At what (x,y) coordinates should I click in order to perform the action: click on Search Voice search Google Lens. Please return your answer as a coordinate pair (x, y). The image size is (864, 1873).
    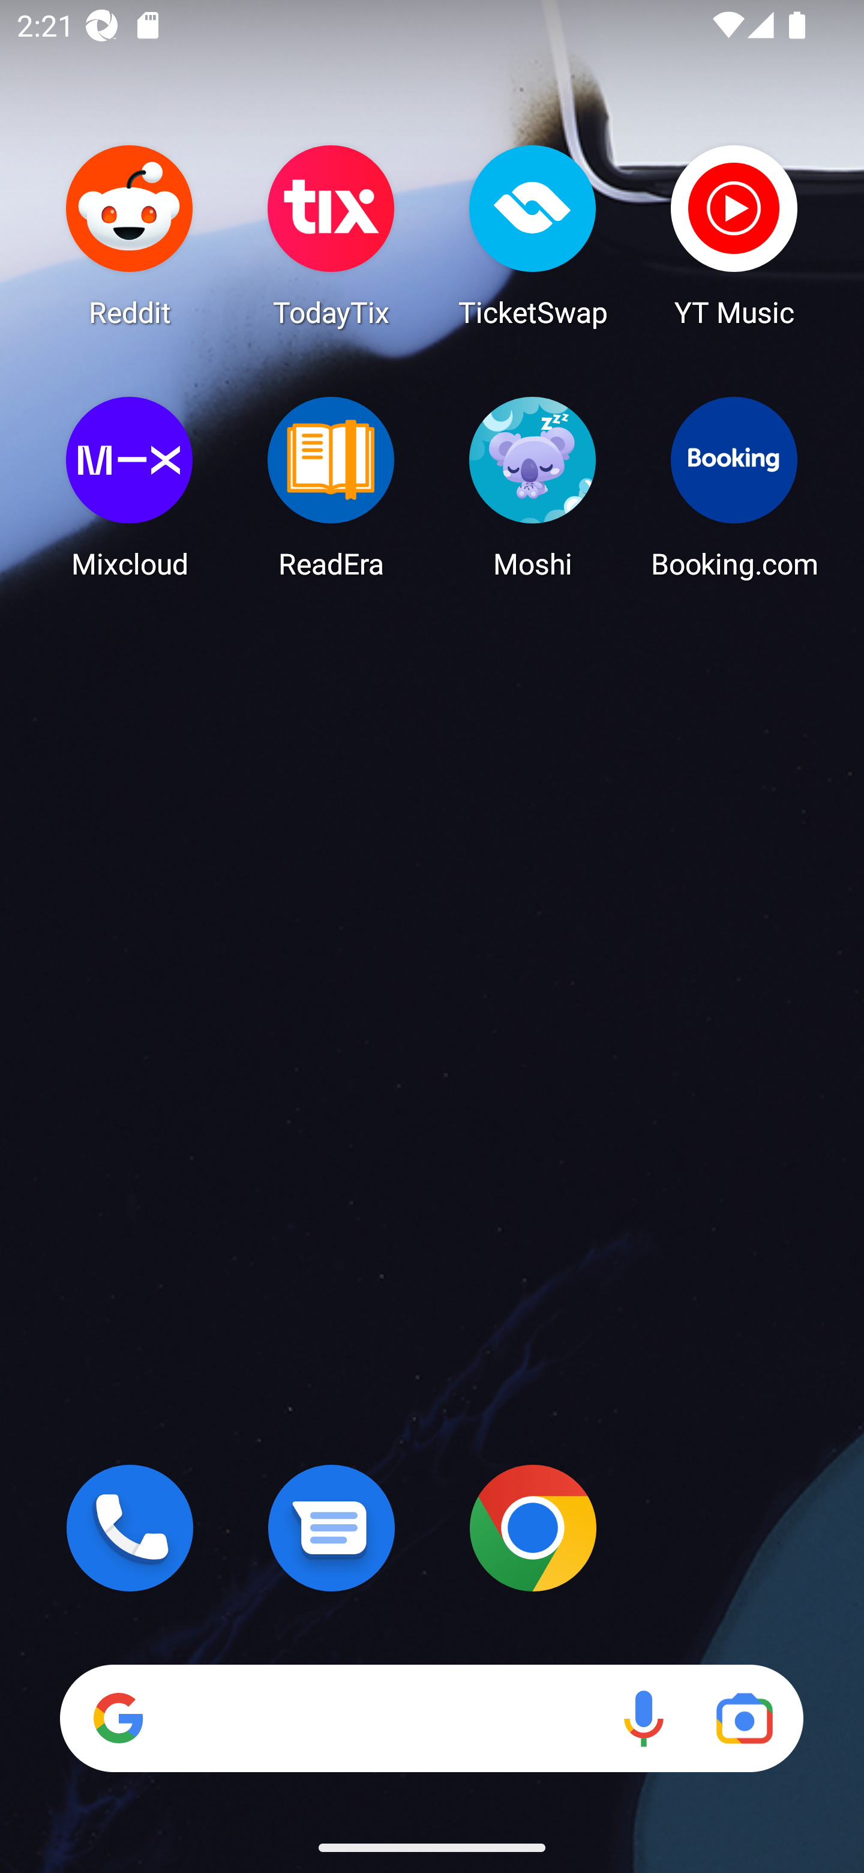
    Looking at the image, I should click on (431, 1718).